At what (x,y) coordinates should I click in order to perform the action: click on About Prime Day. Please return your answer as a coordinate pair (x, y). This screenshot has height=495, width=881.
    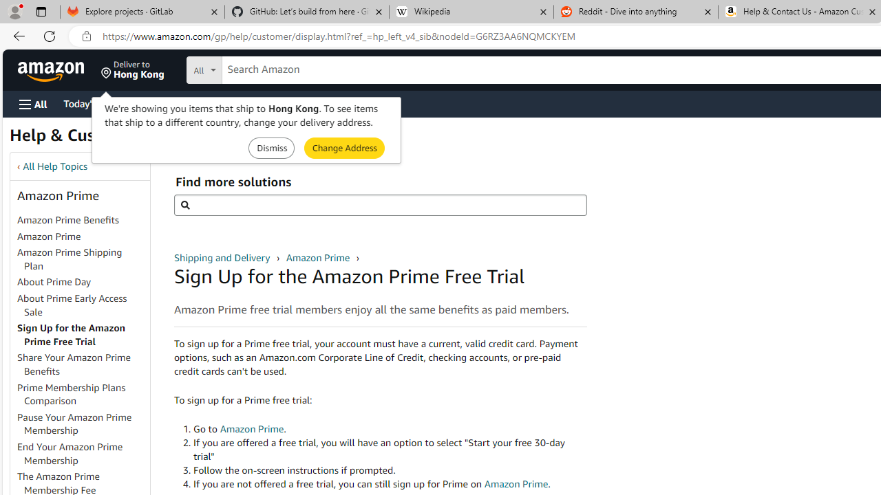
    Looking at the image, I should click on (54, 282).